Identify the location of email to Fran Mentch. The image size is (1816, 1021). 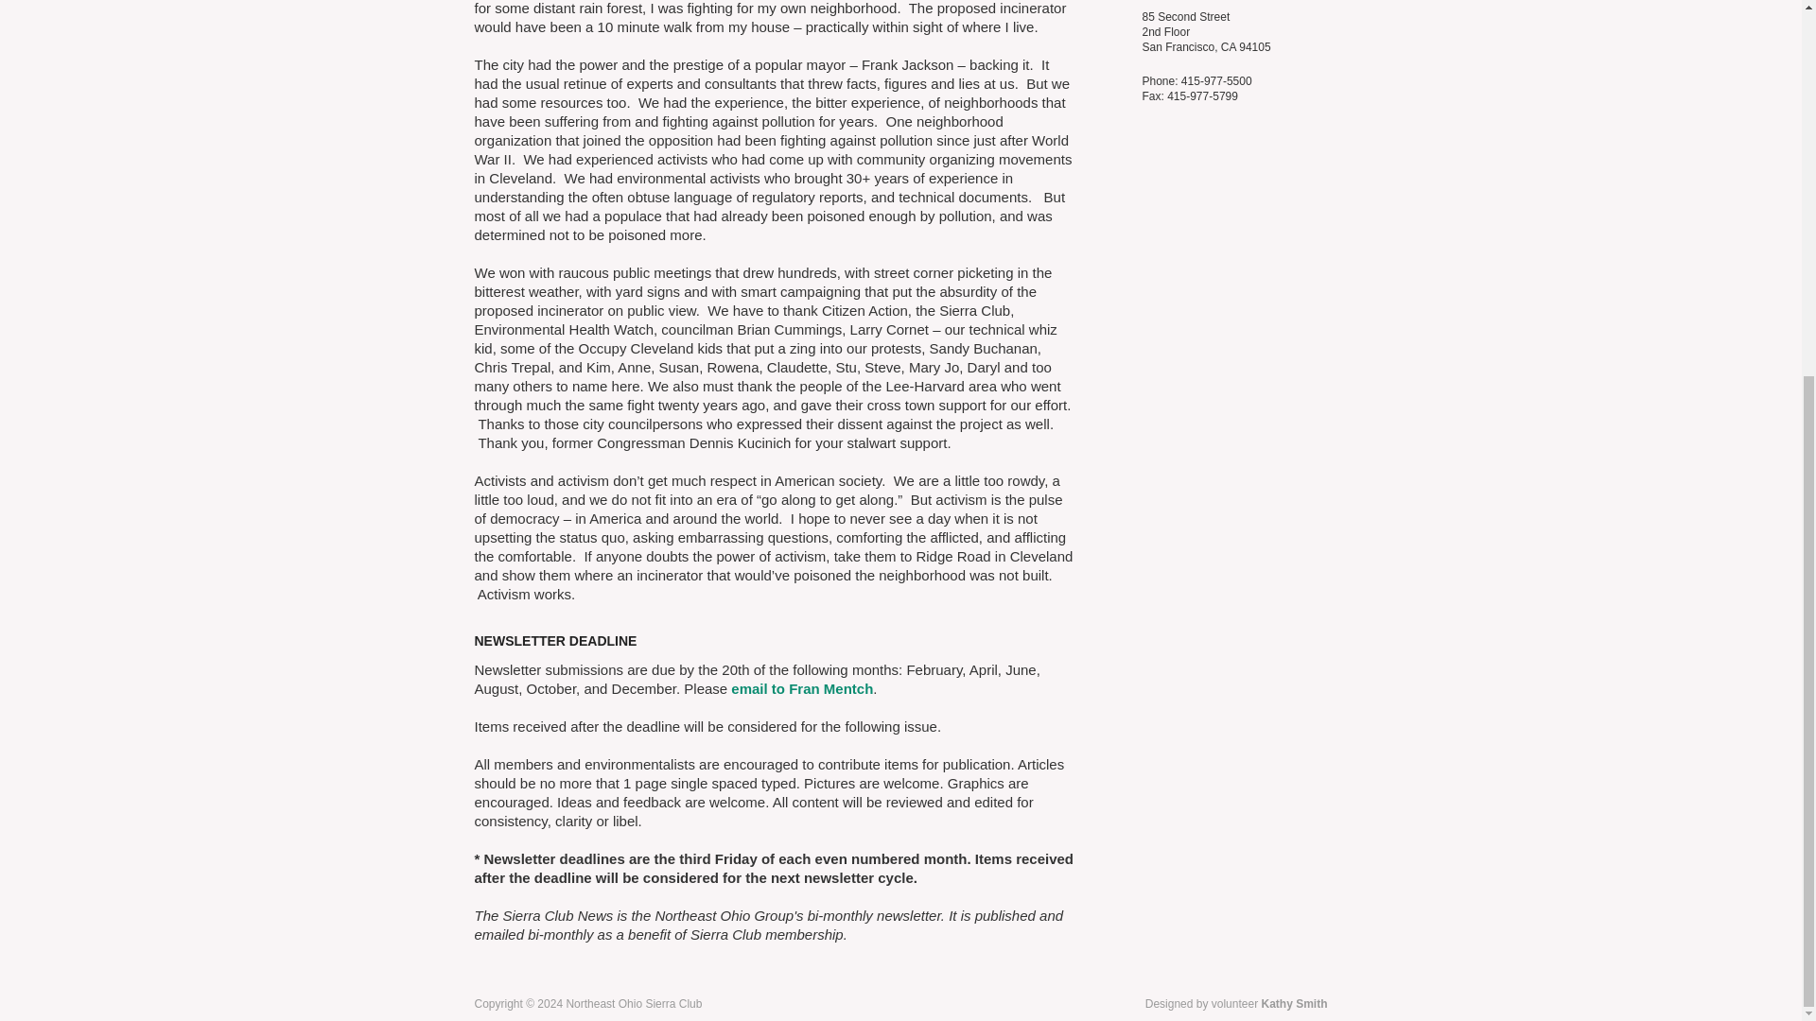
(802, 688).